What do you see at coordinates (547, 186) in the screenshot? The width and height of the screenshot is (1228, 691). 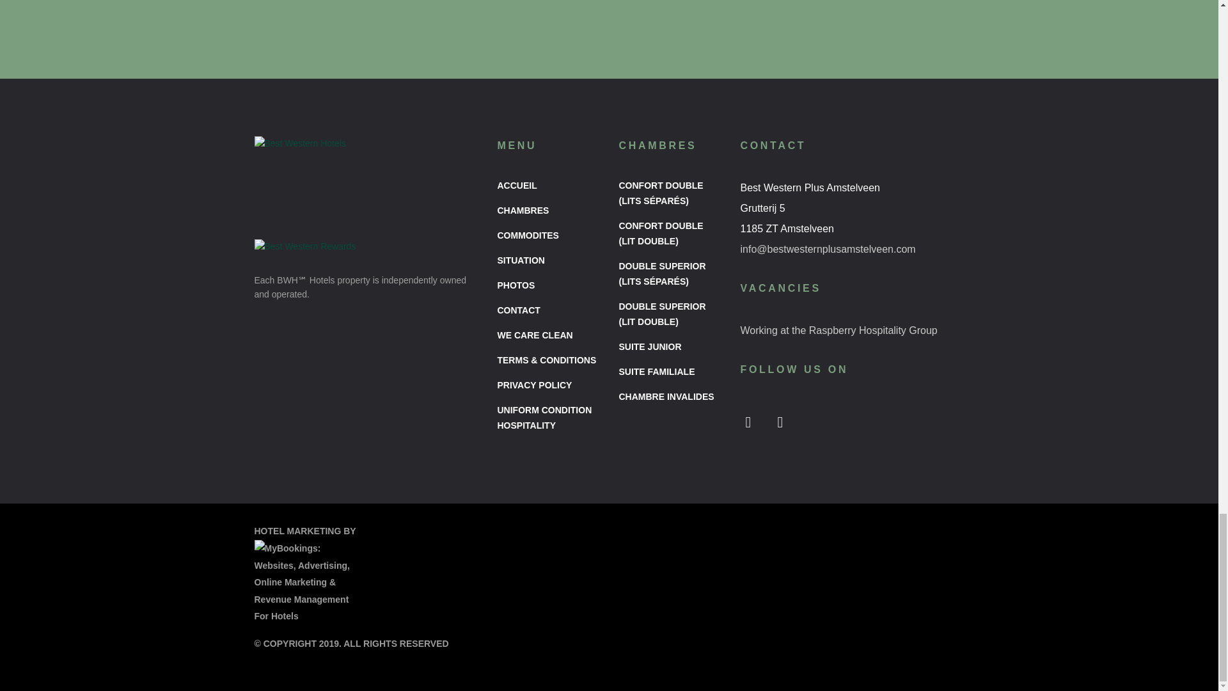 I see `ACCUEIL` at bounding box center [547, 186].